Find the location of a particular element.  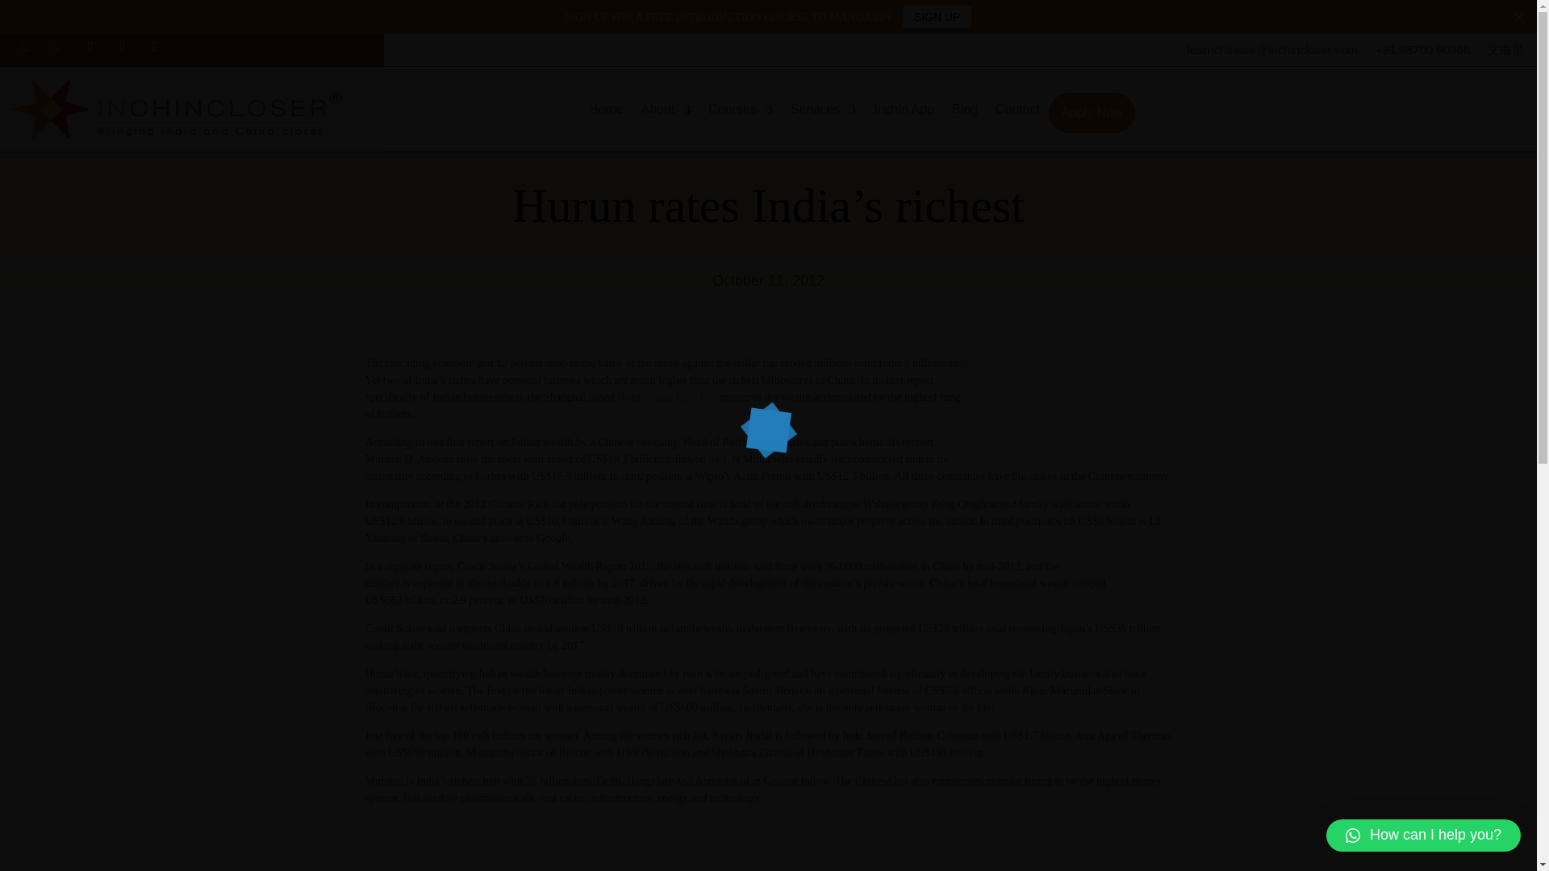

Home is located at coordinates (606, 113).